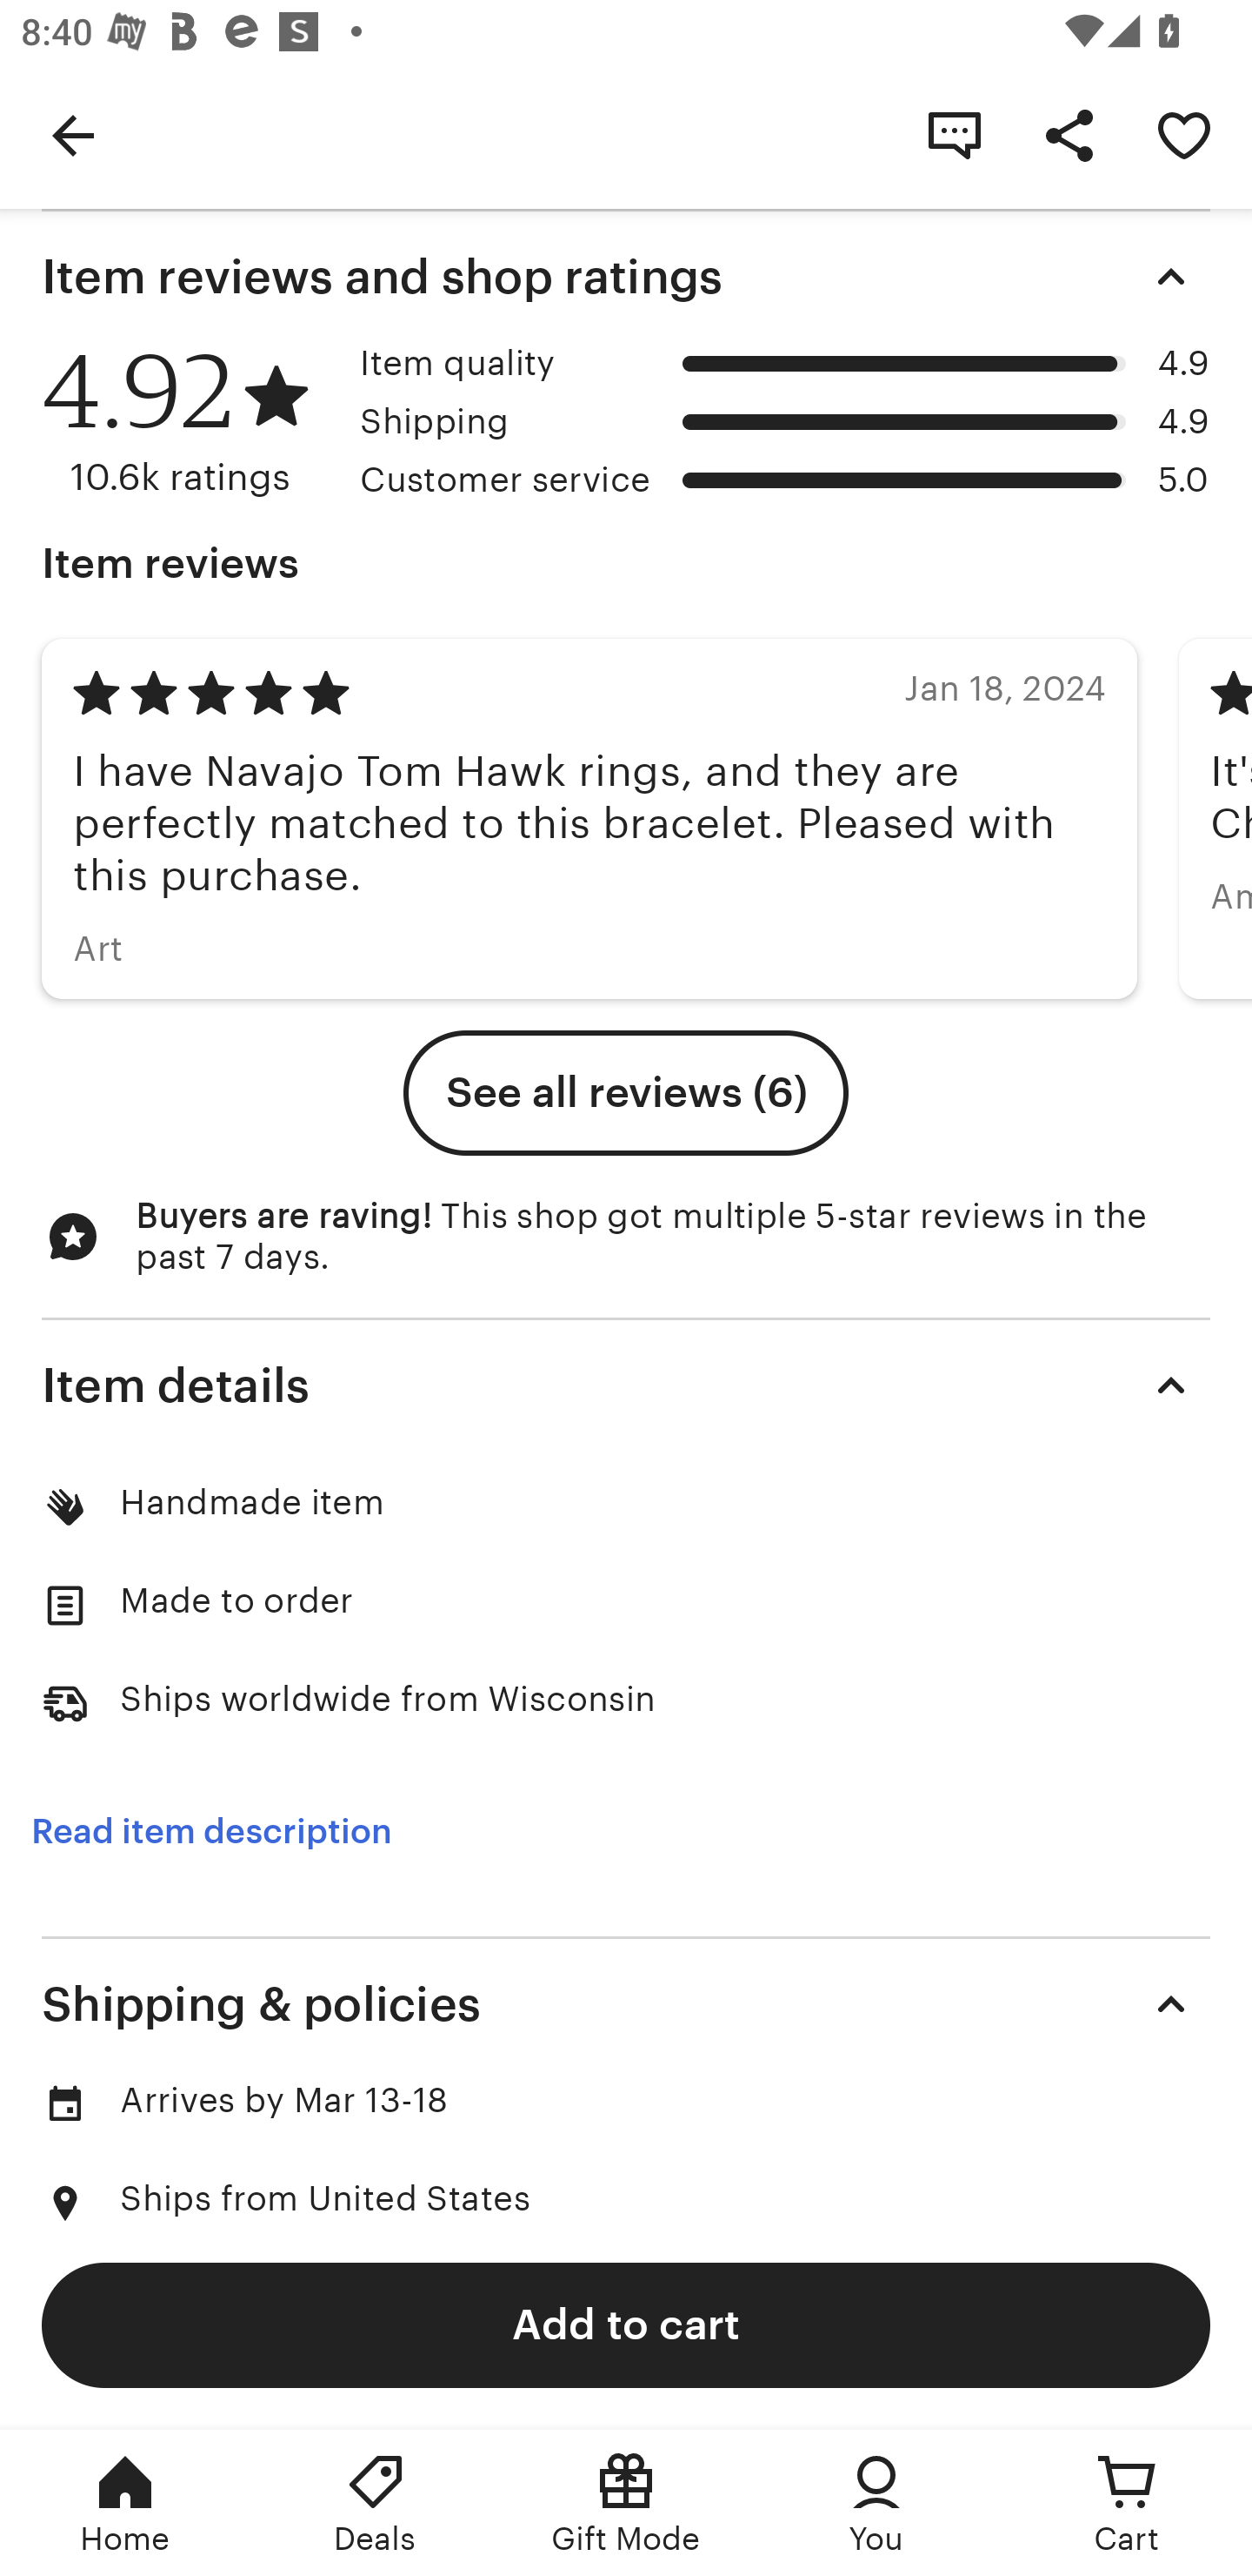  What do you see at coordinates (211, 1831) in the screenshot?
I see `Read item description` at bounding box center [211, 1831].